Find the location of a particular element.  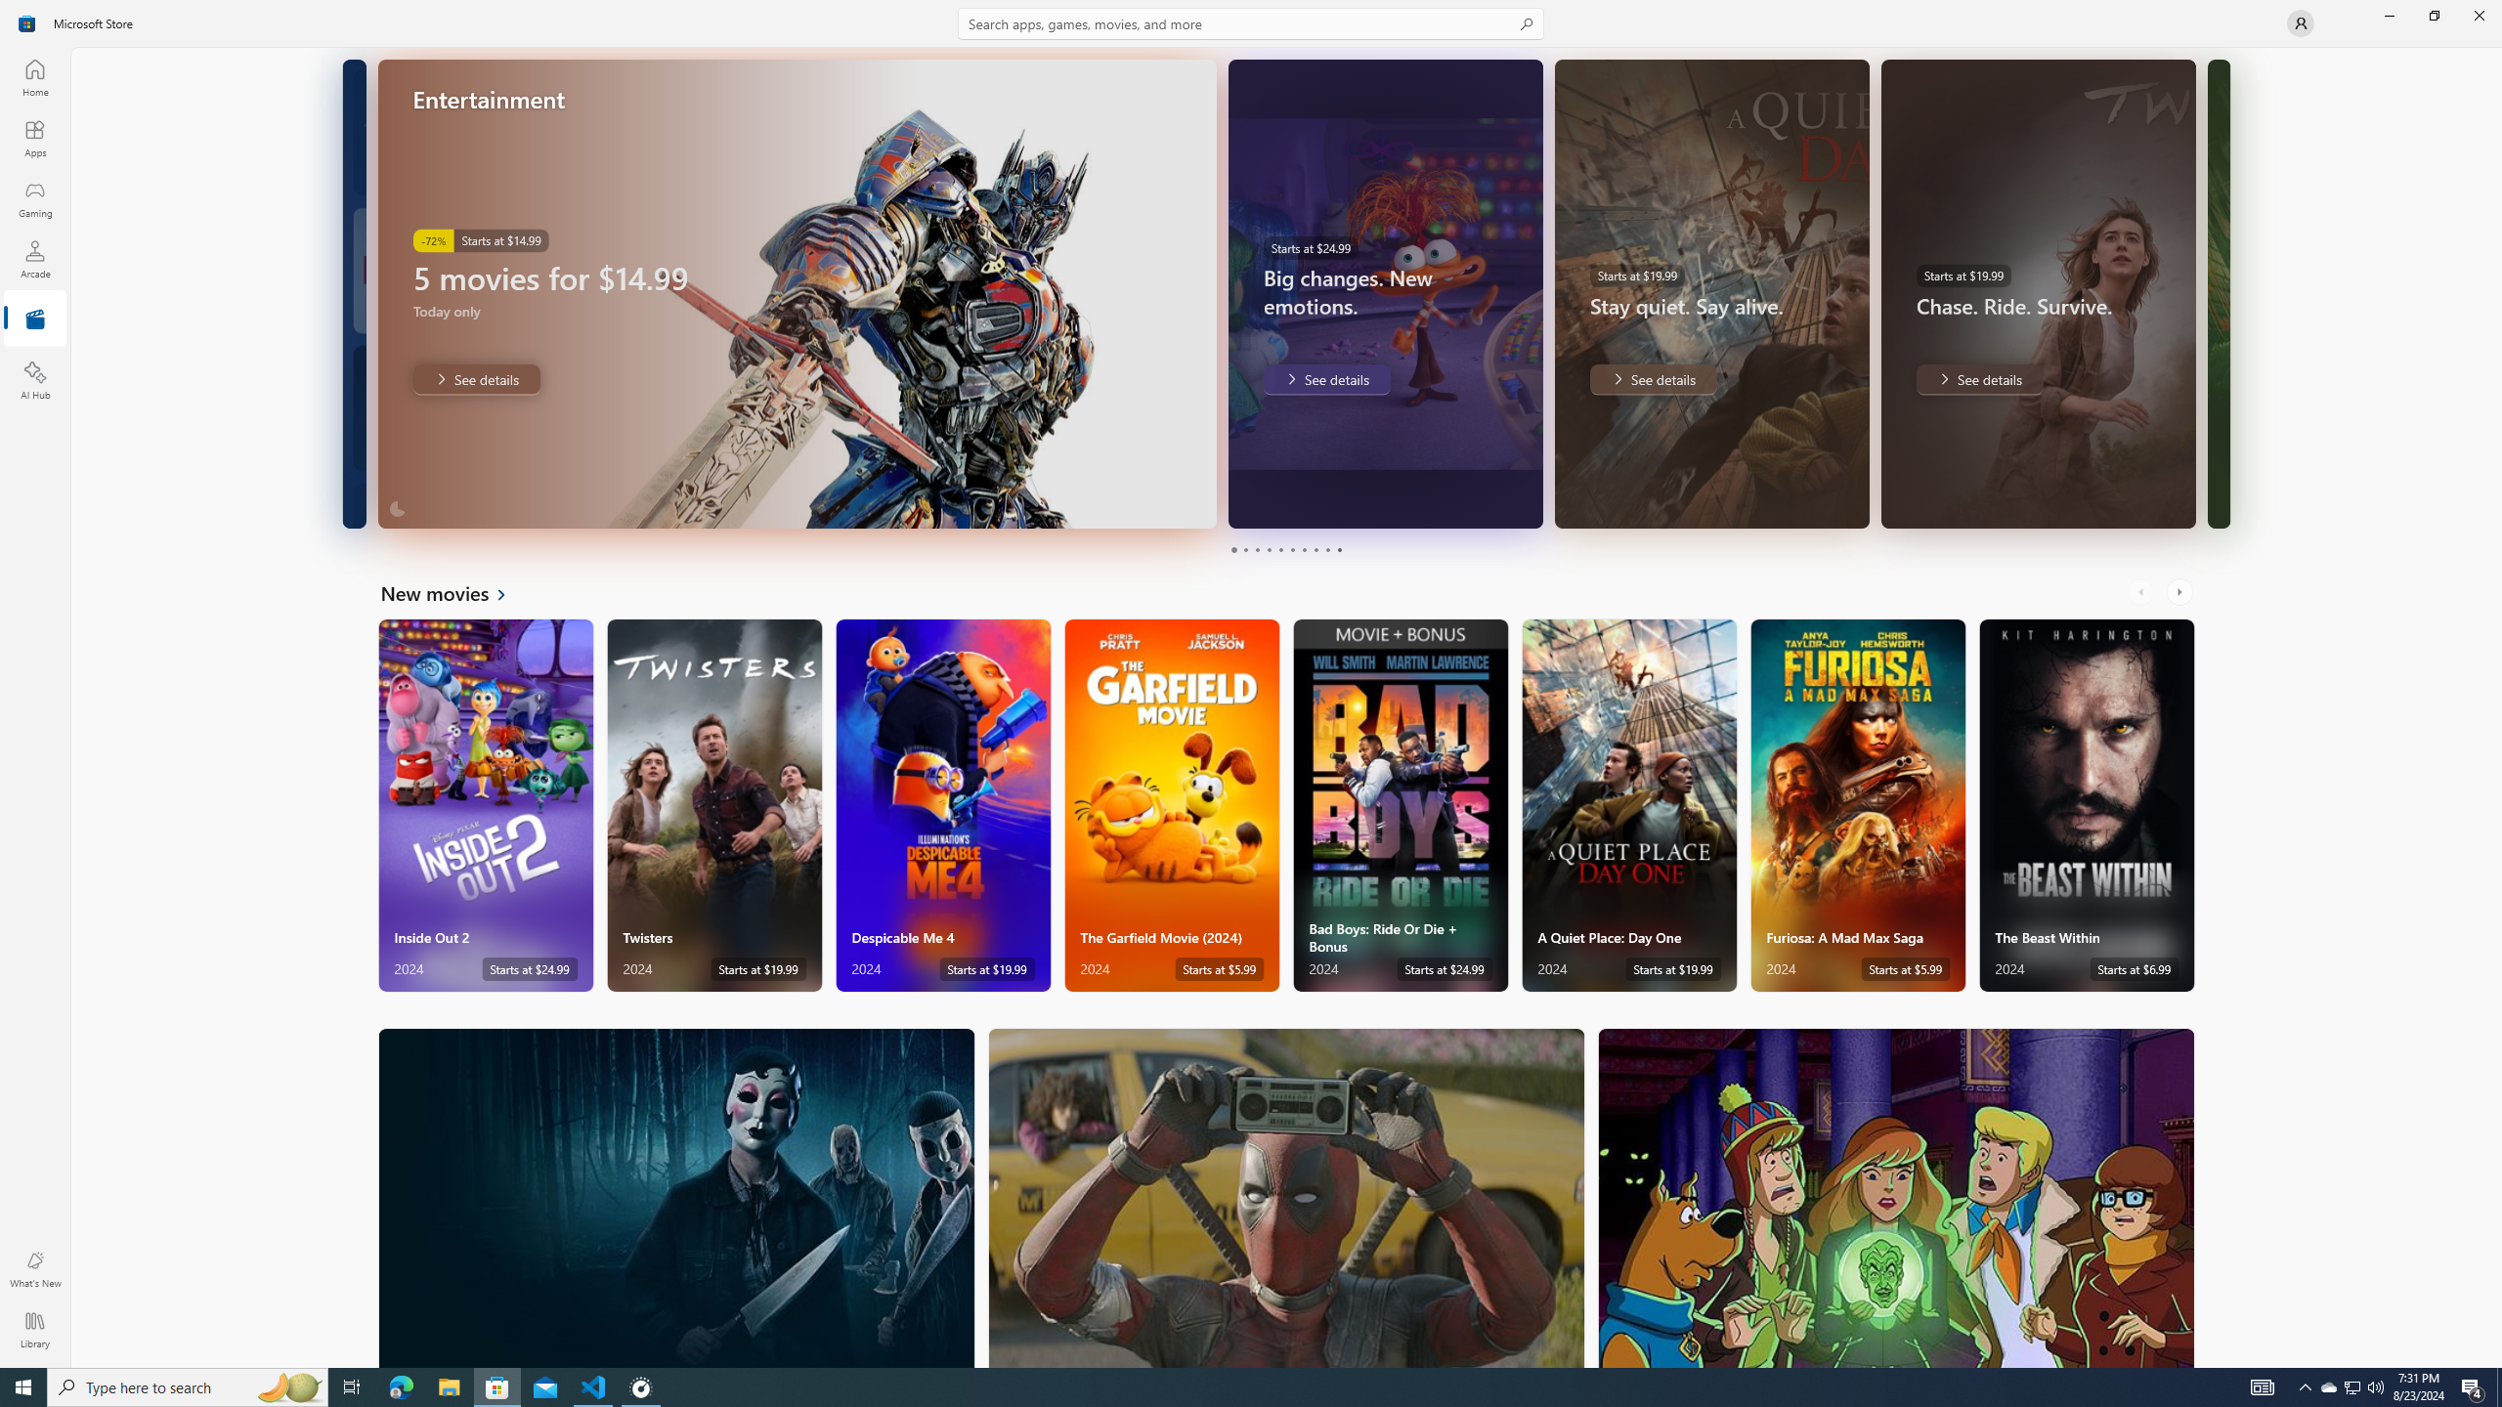

User profile is located at coordinates (2301, 23).